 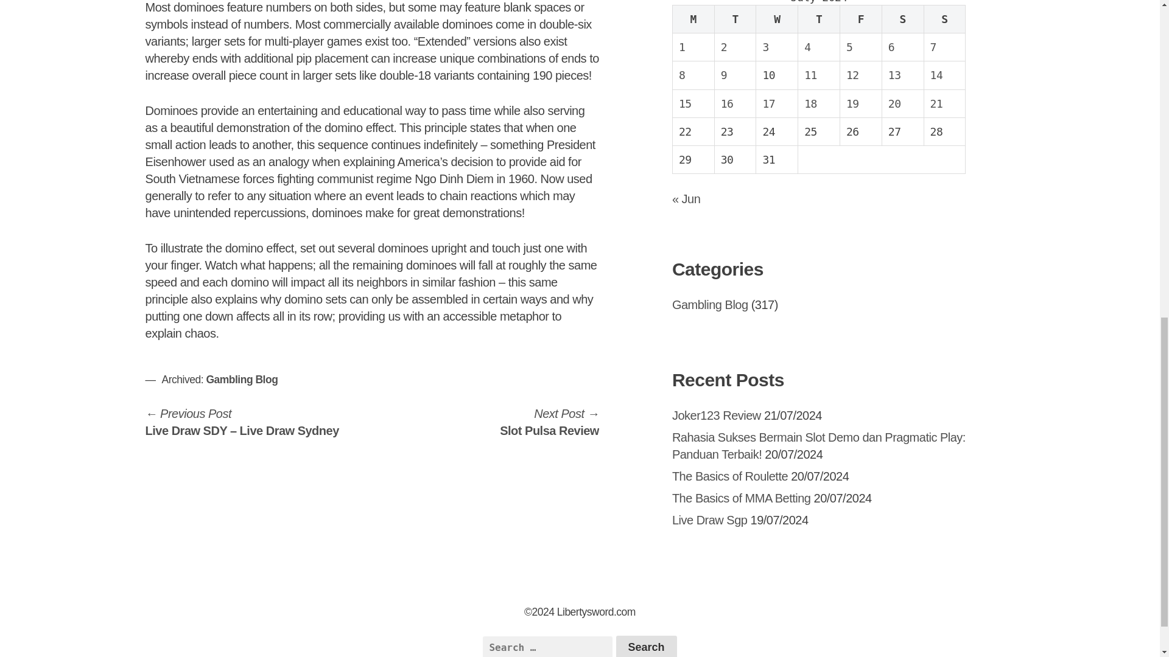 I want to click on Gambling Blog, so click(x=241, y=380).